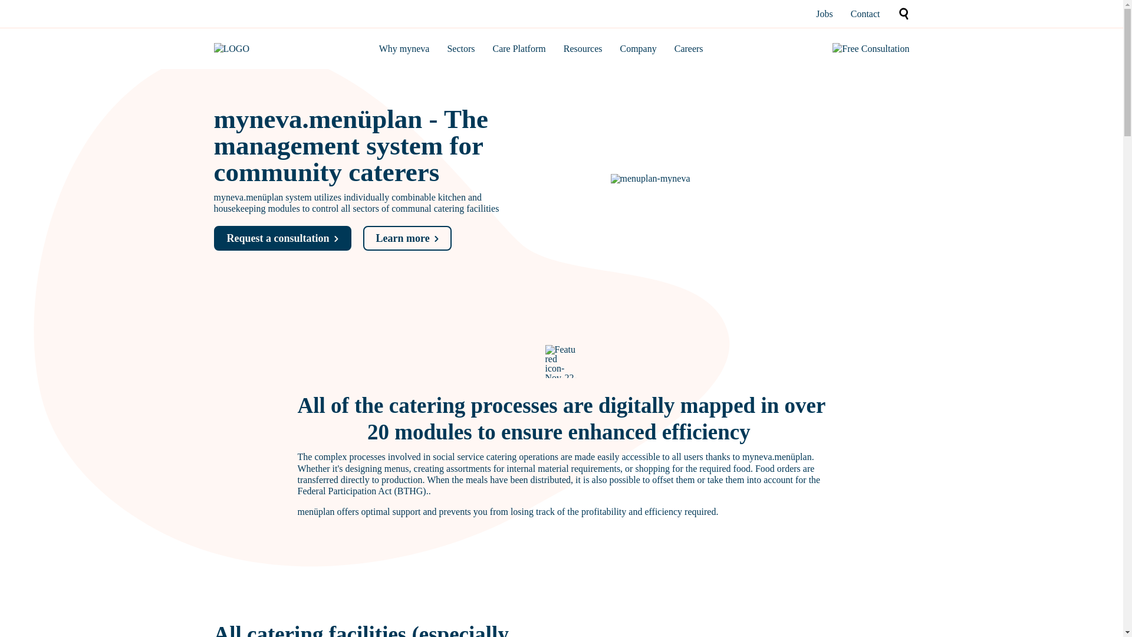 The image size is (1132, 637). I want to click on Why myneva, so click(404, 48).